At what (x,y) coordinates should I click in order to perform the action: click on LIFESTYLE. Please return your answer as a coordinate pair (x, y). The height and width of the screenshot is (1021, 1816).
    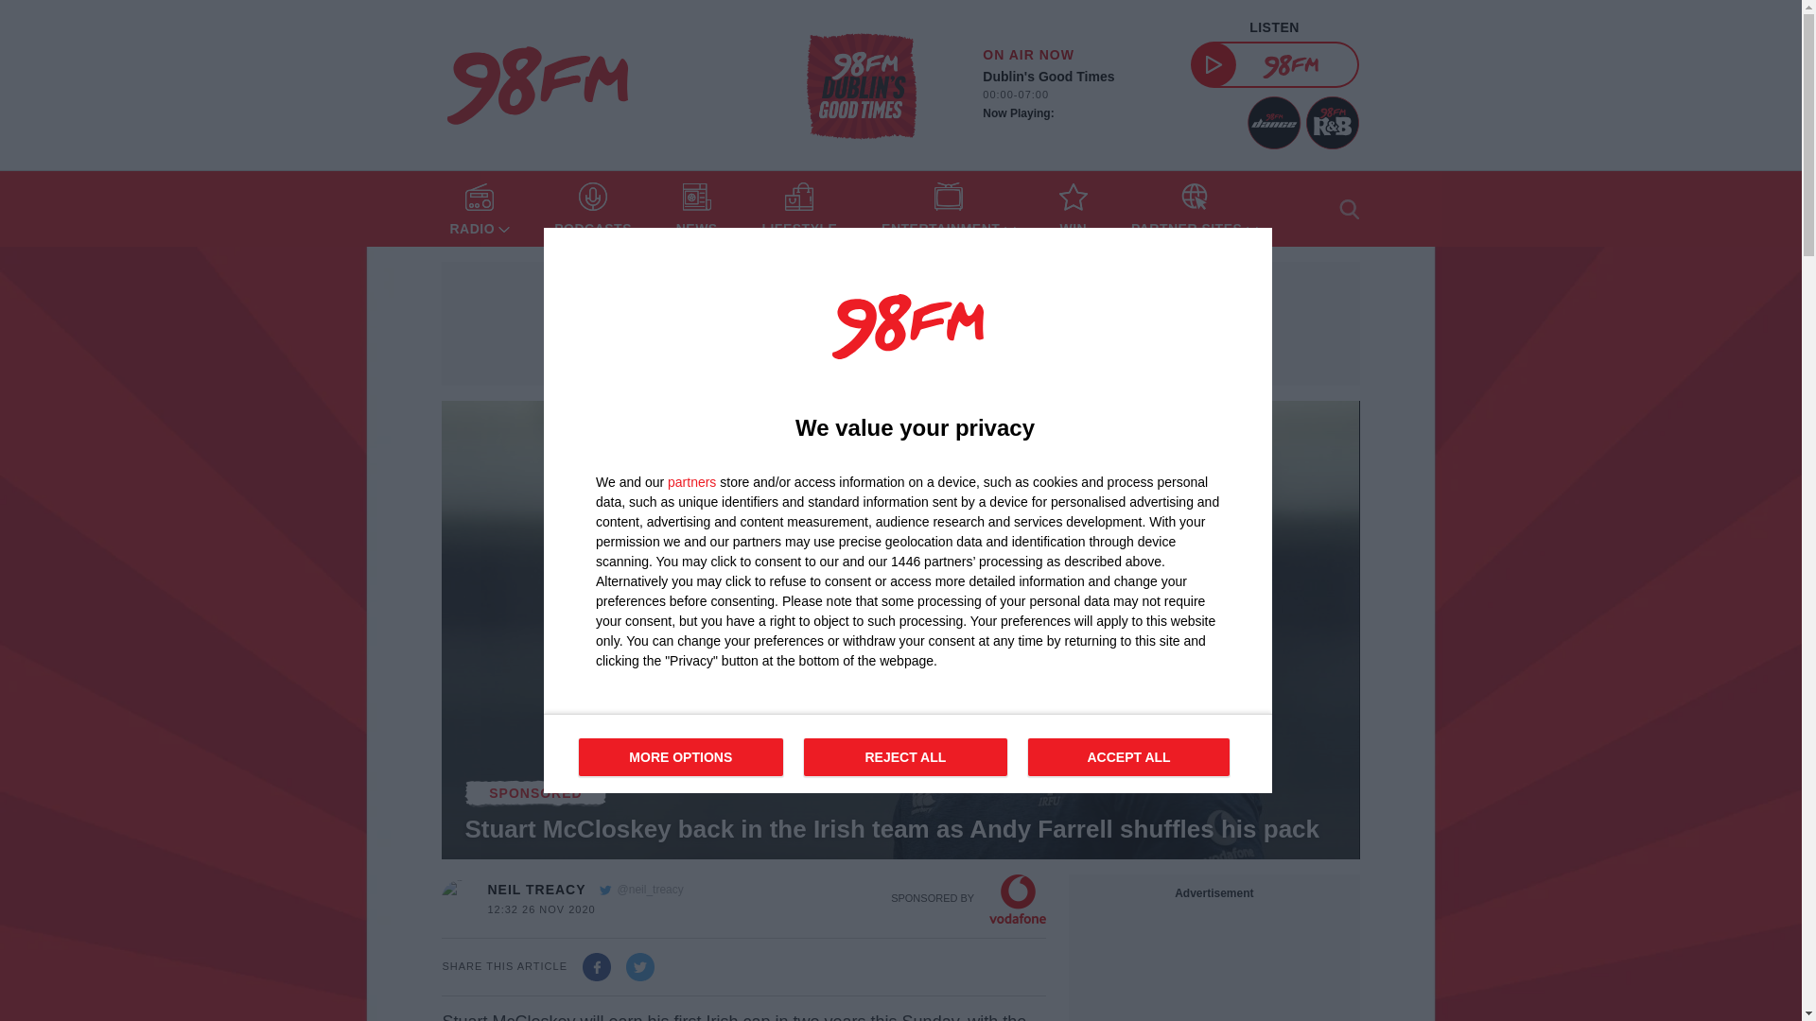
    Looking at the image, I should click on (908, 753).